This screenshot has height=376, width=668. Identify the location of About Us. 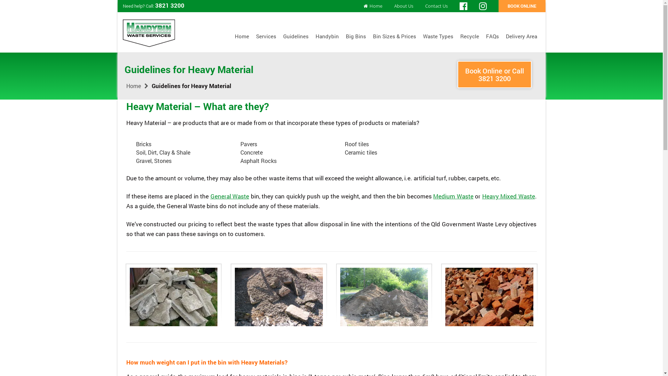
(408, 6).